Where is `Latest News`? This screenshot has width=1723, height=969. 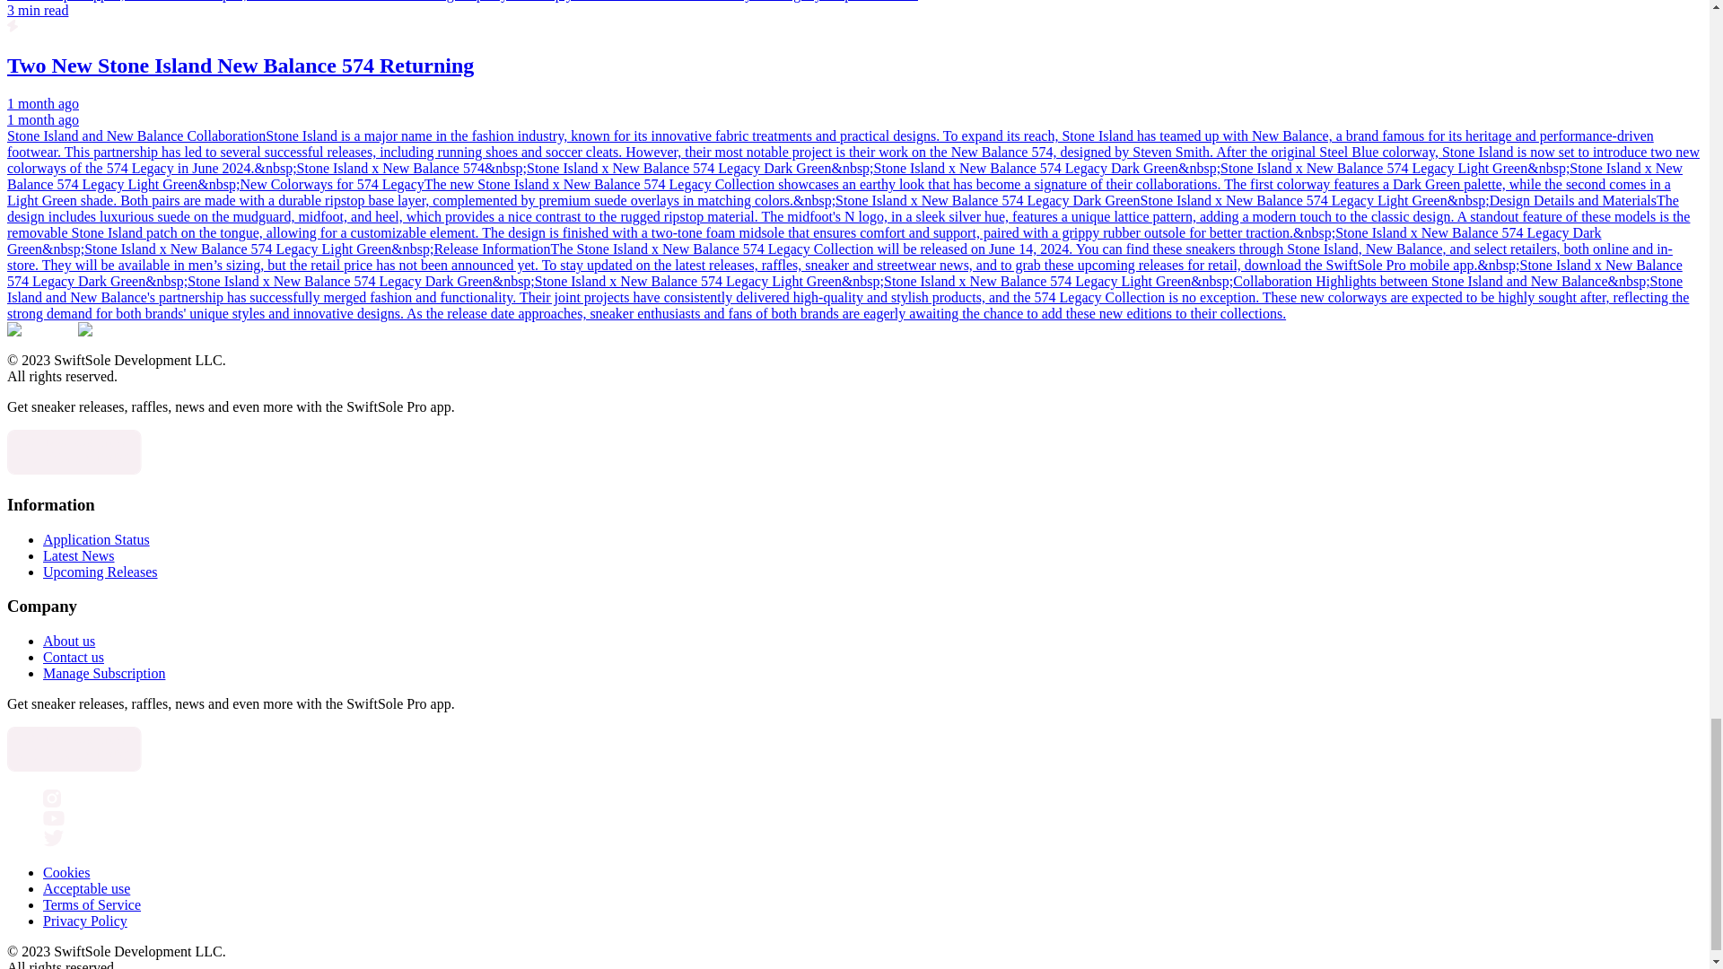
Latest News is located at coordinates (79, 555).